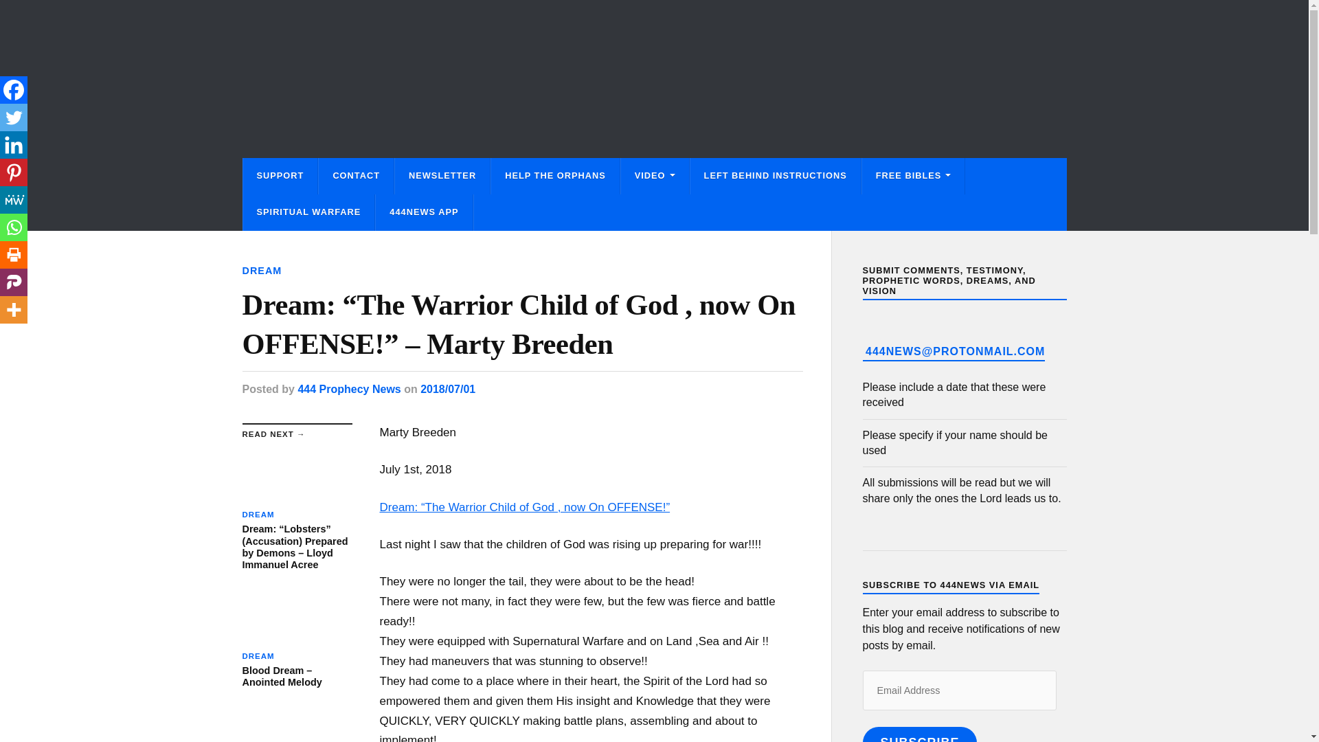 The image size is (1319, 742). Describe the element at coordinates (655, 176) in the screenshot. I see `VIDEO` at that location.